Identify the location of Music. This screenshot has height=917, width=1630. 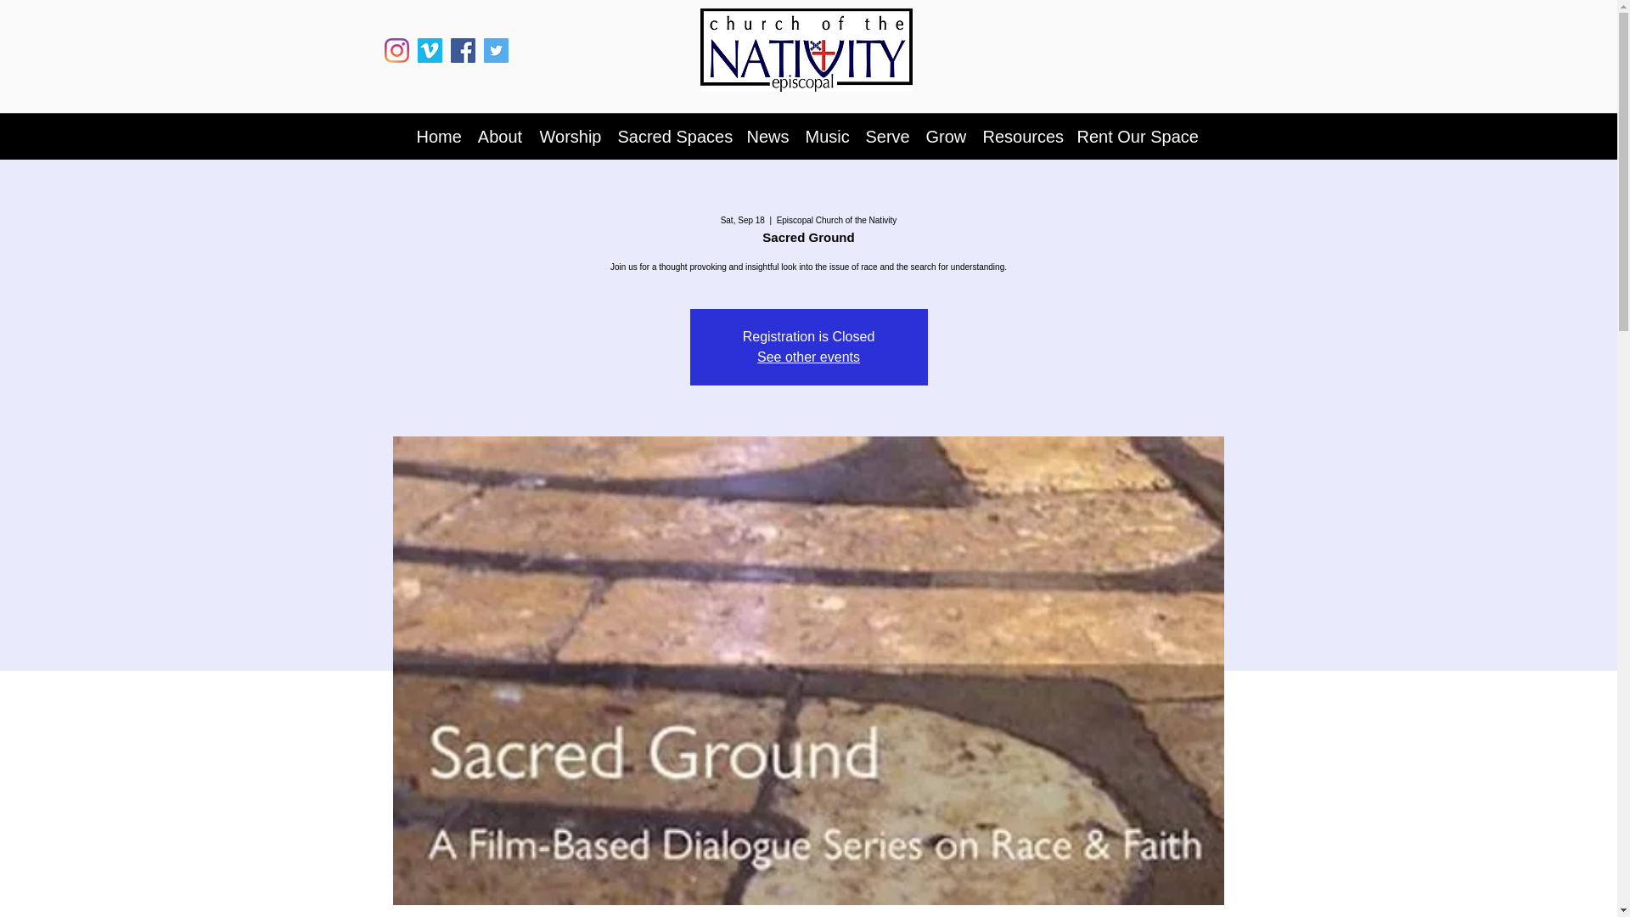
(827, 136).